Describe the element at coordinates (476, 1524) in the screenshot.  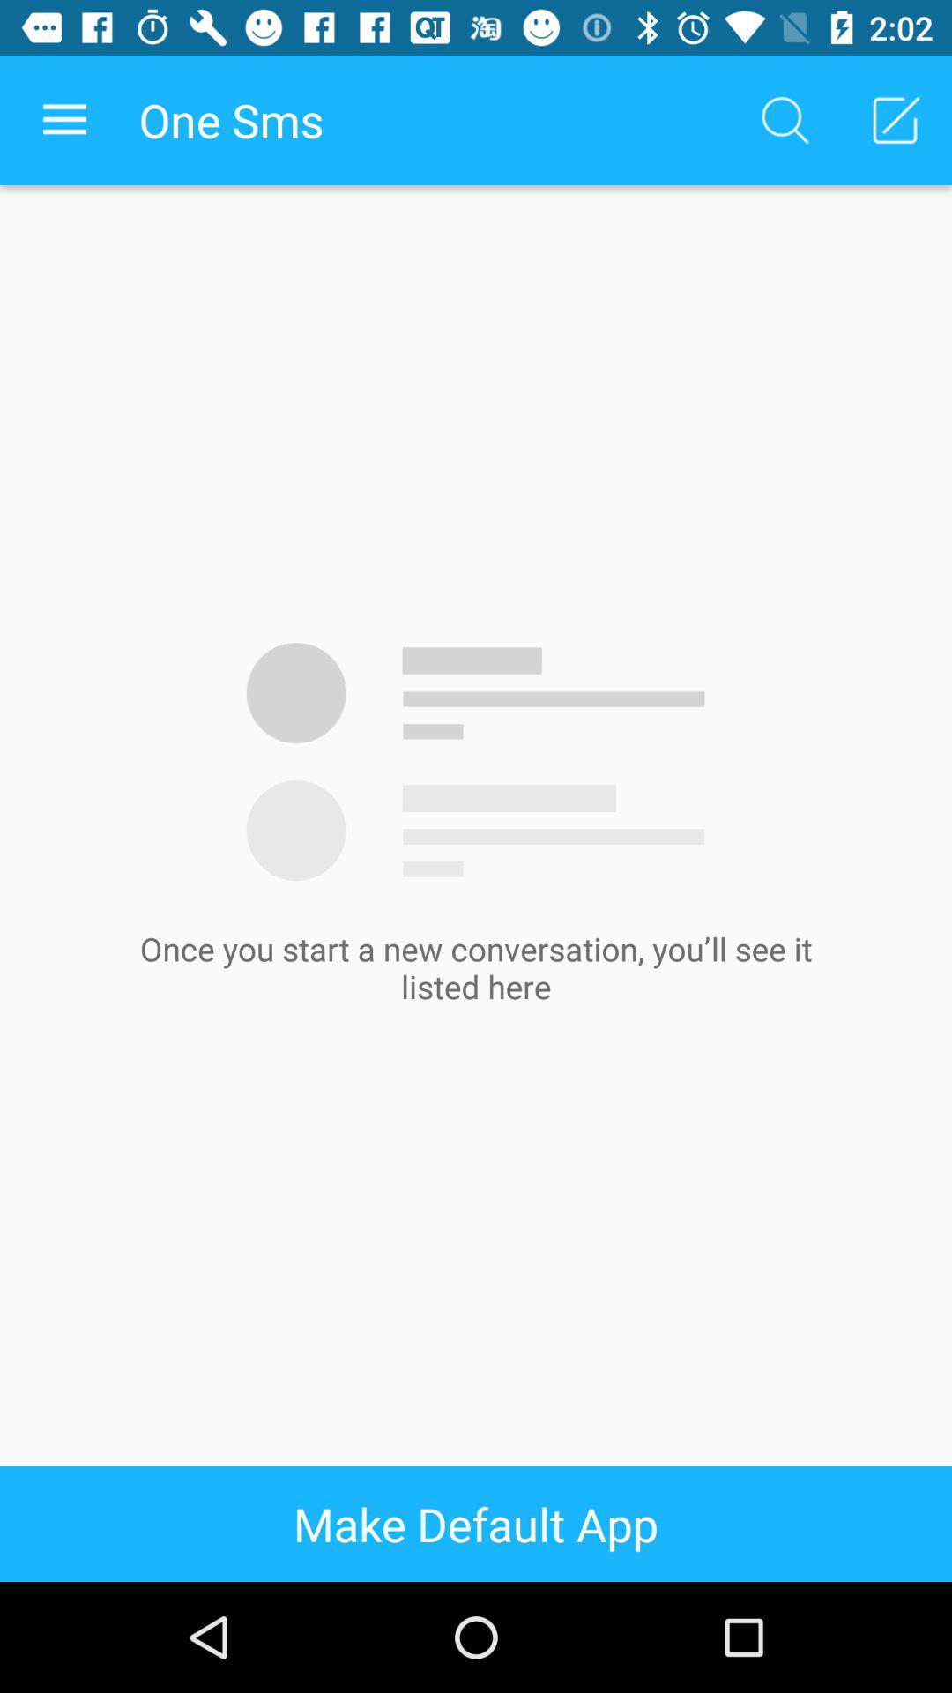
I see `choose make default app` at that location.